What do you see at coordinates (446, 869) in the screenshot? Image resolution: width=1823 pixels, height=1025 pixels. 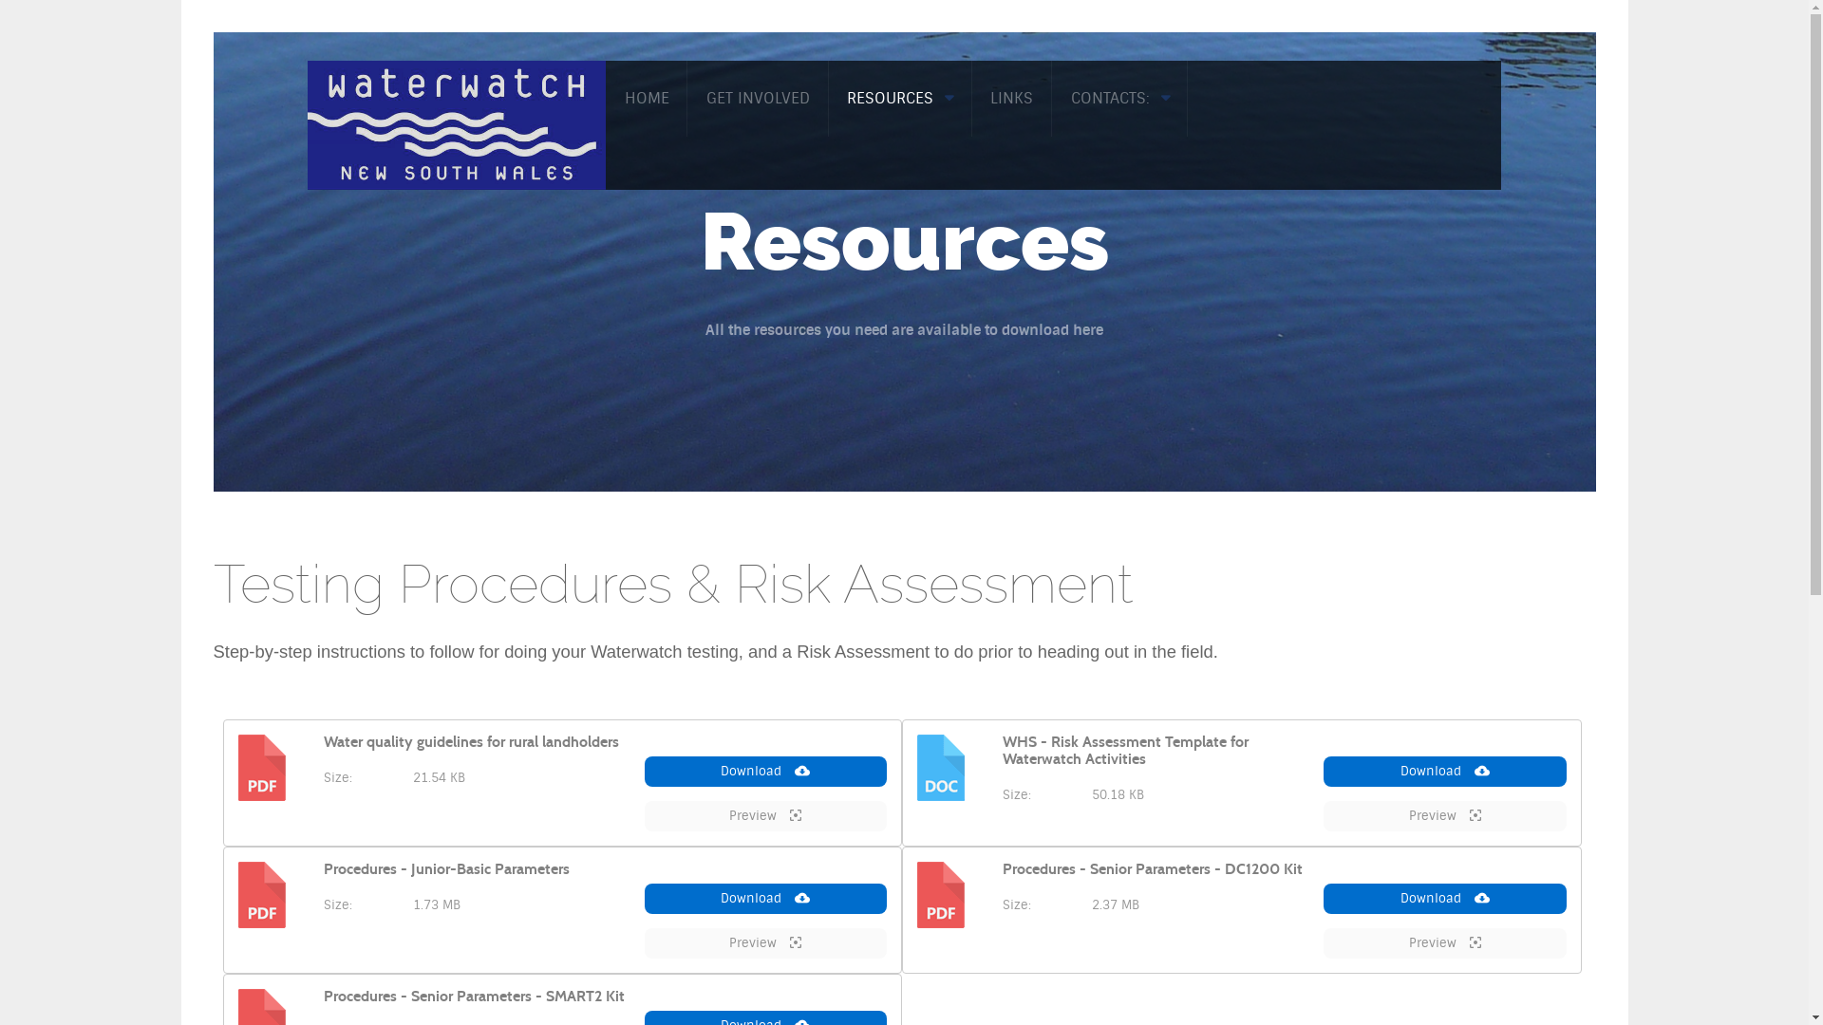 I see `Procedures - Junior-Basic Parameters` at bounding box center [446, 869].